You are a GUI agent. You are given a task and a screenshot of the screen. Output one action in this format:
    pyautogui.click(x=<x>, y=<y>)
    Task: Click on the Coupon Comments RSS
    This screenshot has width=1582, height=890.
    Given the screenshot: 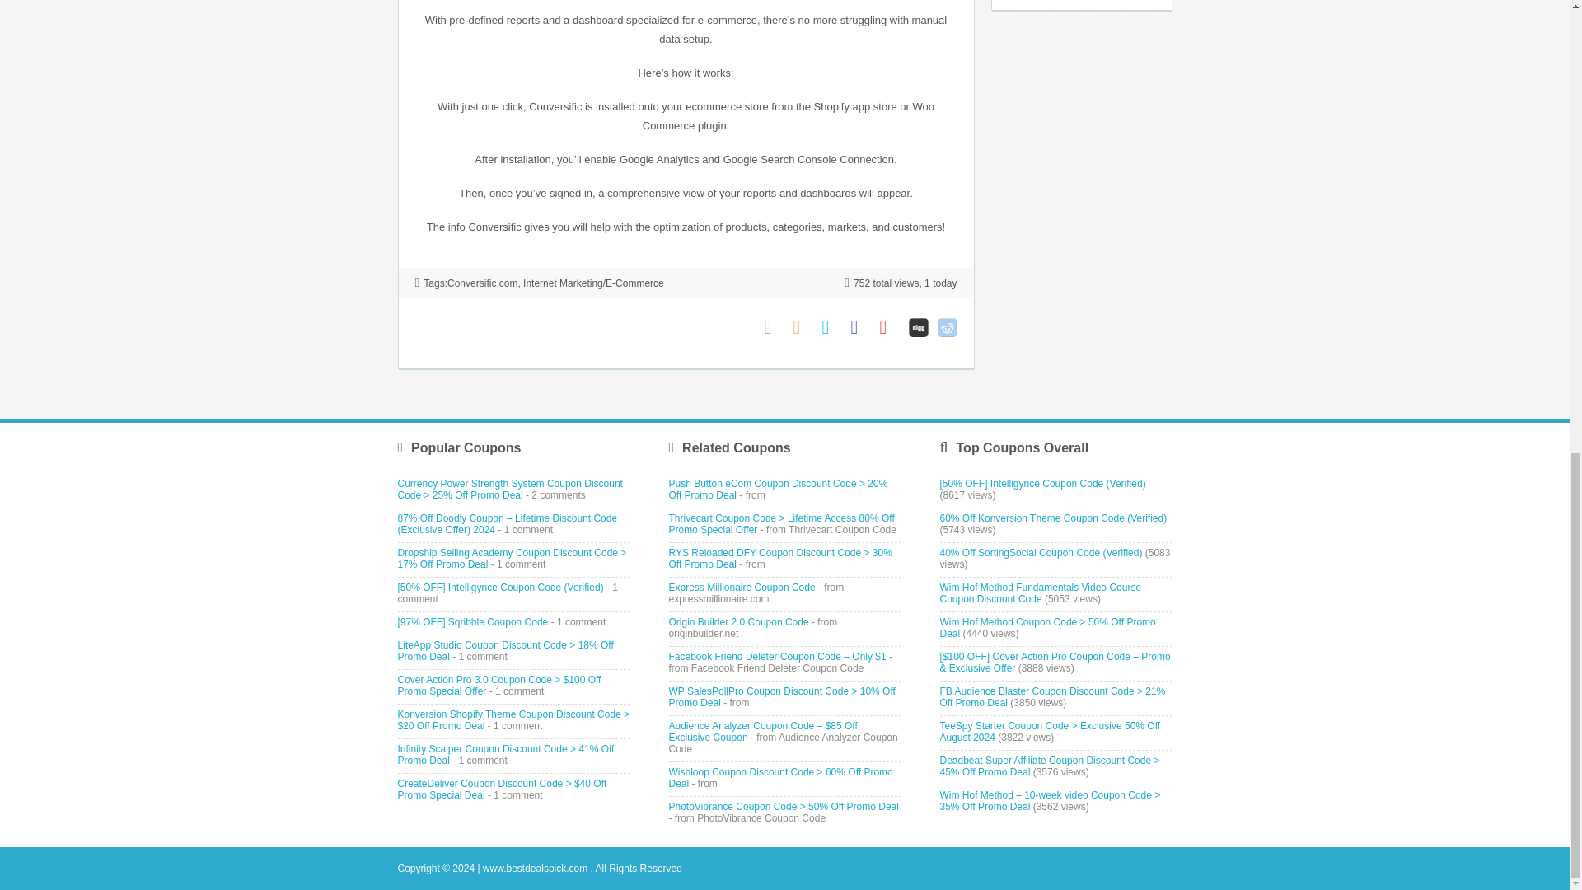 What is the action you would take?
    pyautogui.click(x=803, y=327)
    